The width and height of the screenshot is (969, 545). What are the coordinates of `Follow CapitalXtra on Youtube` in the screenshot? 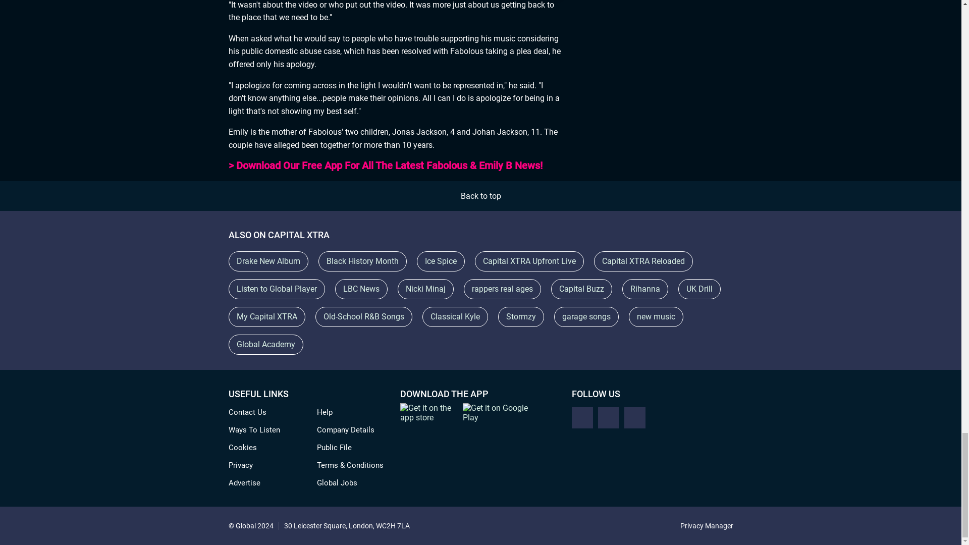 It's located at (634, 417).